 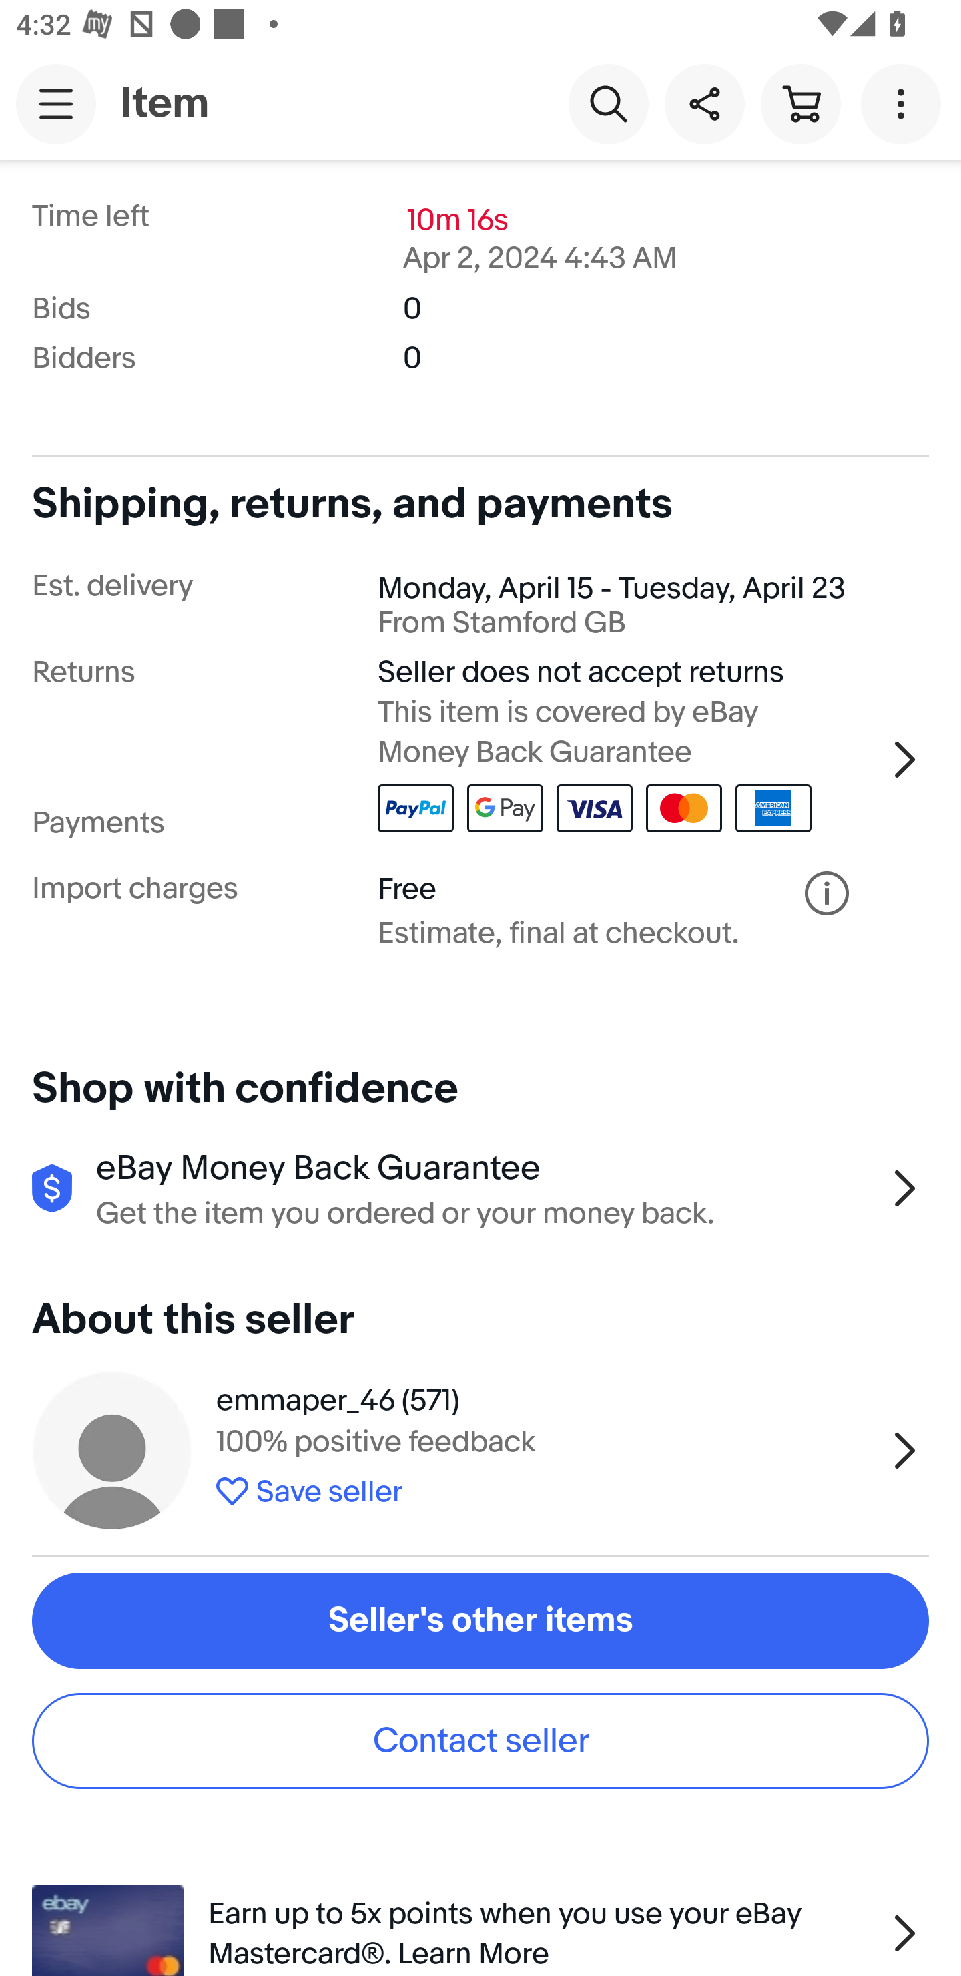 What do you see at coordinates (545, 1487) in the screenshot?
I see `Save seller` at bounding box center [545, 1487].